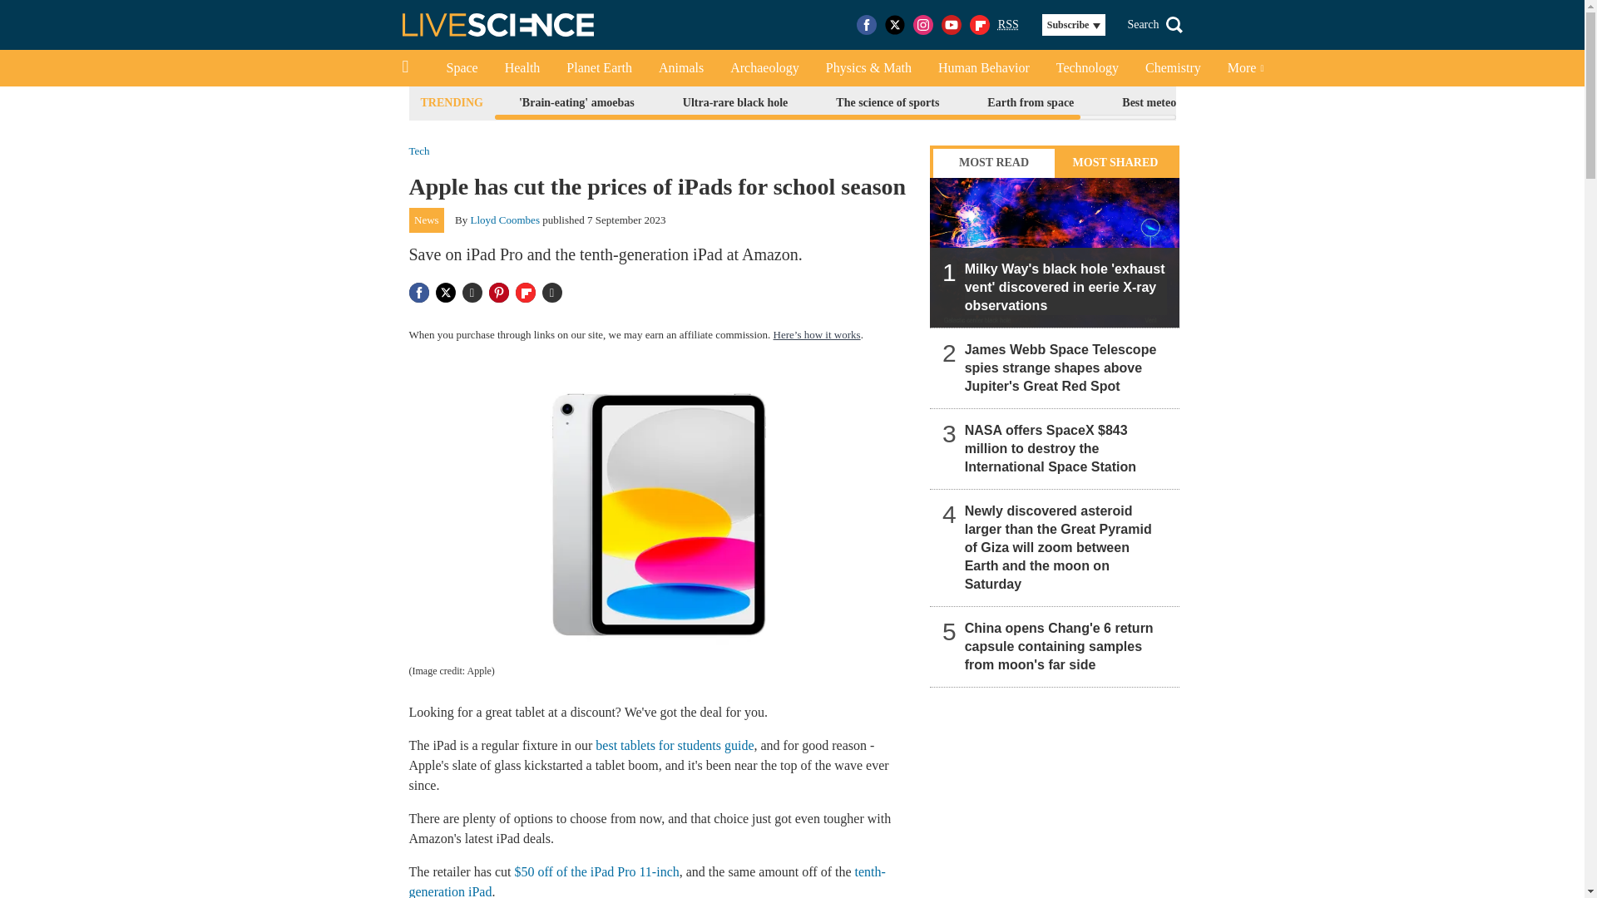 The image size is (1597, 898). Describe the element at coordinates (735, 103) in the screenshot. I see `Ultra-rare black hole` at that location.